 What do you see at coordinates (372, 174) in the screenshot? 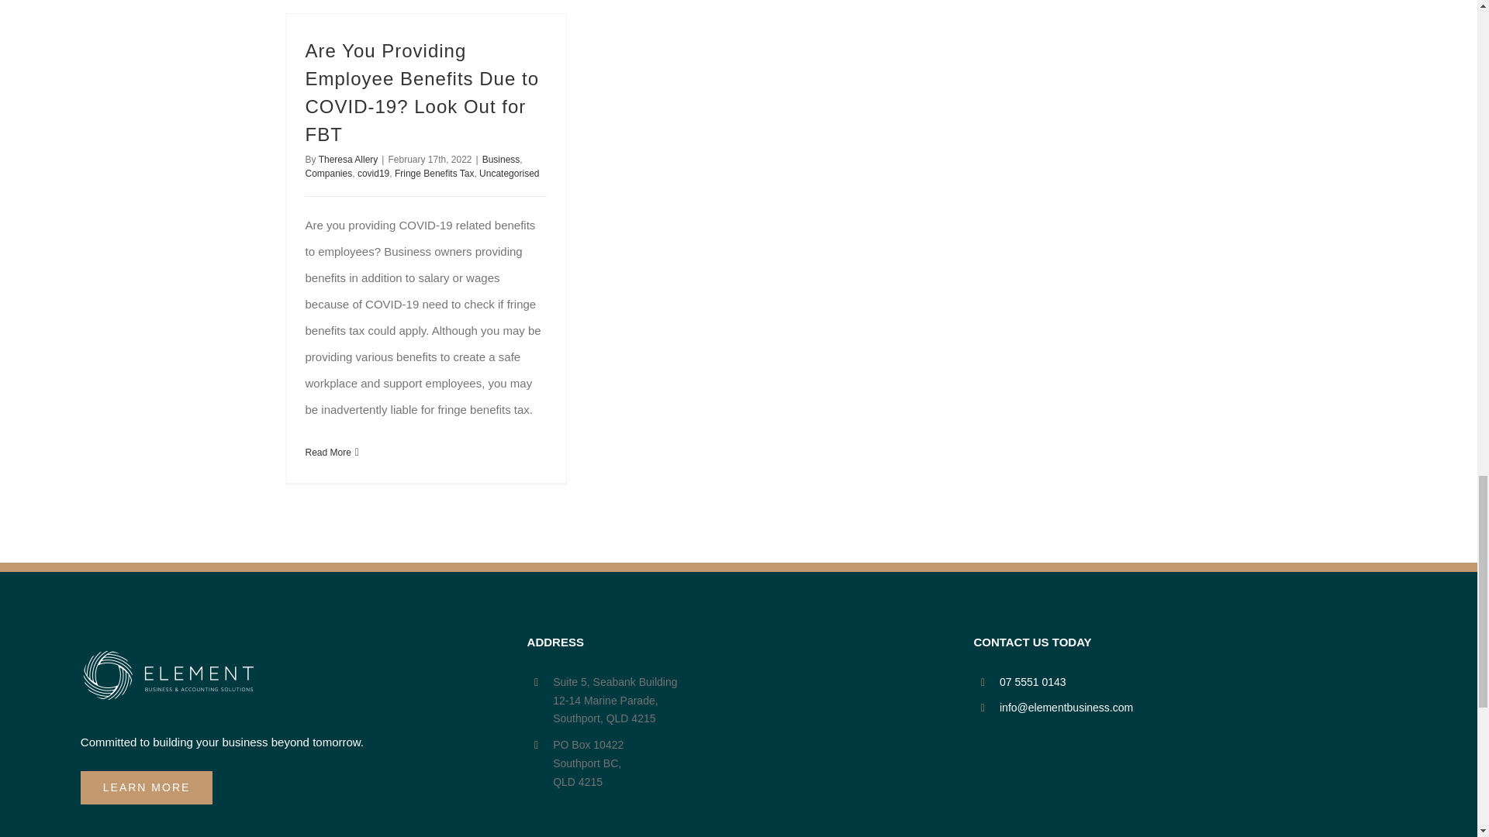
I see `covid19` at bounding box center [372, 174].